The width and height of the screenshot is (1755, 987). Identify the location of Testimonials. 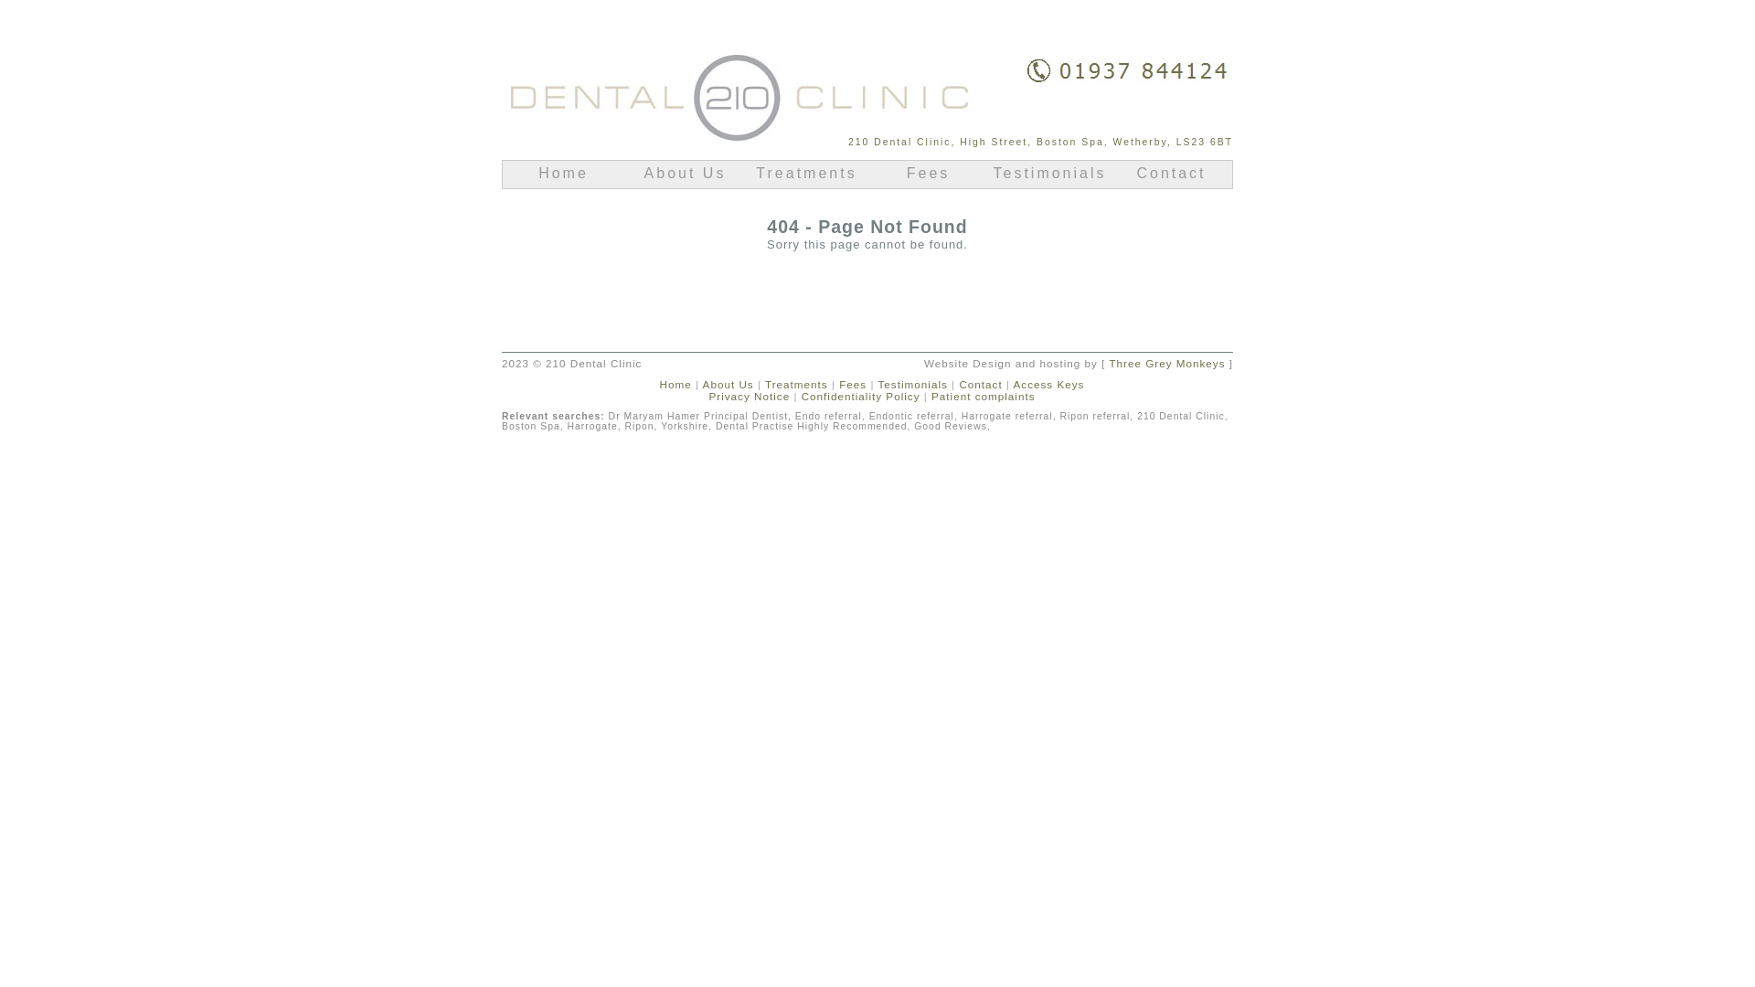
(1049, 177).